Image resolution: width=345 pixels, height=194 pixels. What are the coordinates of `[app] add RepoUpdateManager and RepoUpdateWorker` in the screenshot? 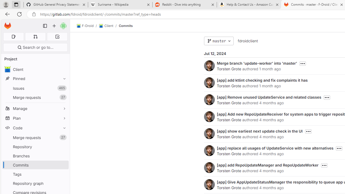 It's located at (267, 165).